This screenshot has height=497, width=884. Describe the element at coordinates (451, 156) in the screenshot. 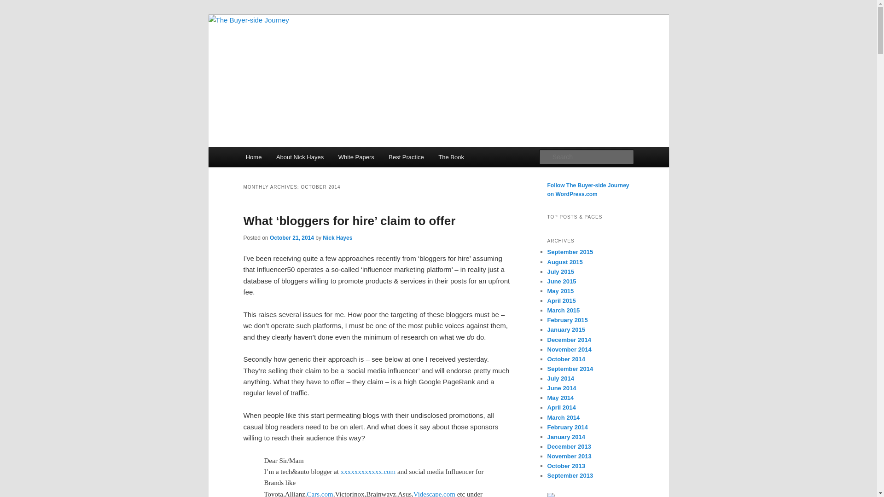

I see `The Book` at that location.